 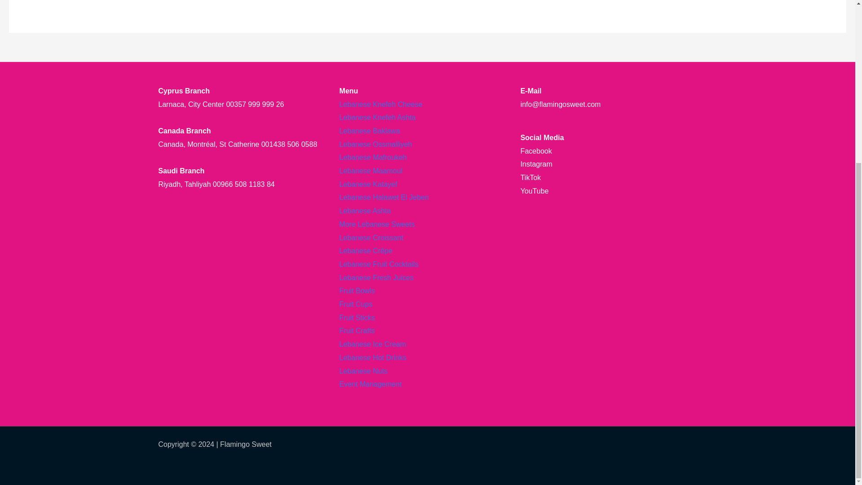 What do you see at coordinates (377, 117) in the screenshot?
I see `Lebanese Knefeh Ashta` at bounding box center [377, 117].